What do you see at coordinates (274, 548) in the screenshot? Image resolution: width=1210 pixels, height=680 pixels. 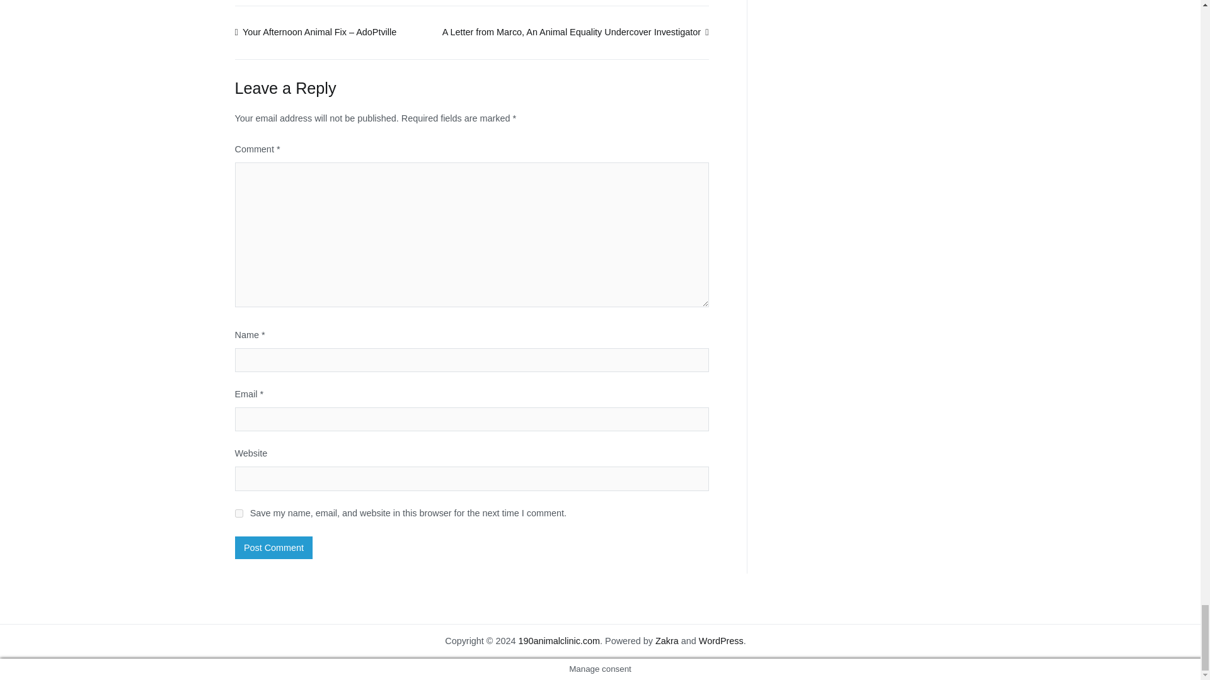 I see `Post Comment` at bounding box center [274, 548].